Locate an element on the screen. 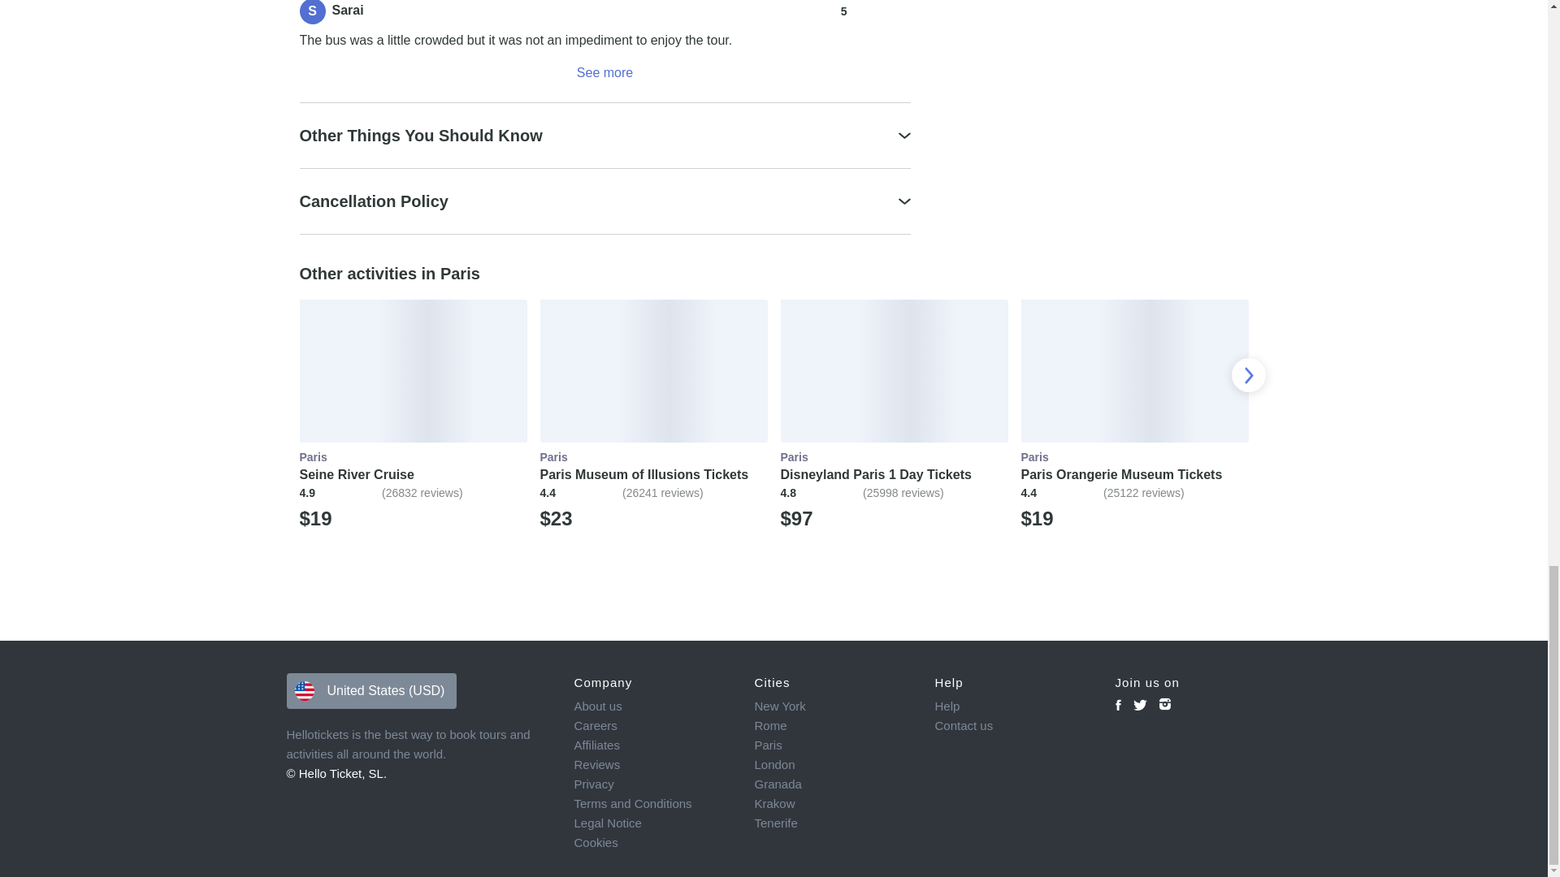 The width and height of the screenshot is (1560, 877). Careers is located at coordinates (652, 726).